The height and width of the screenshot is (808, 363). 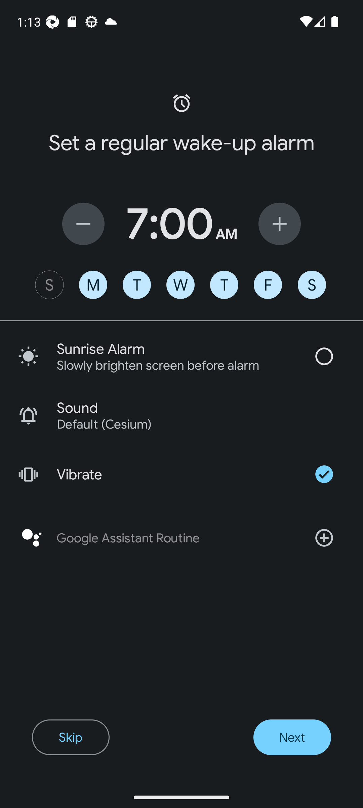 What do you see at coordinates (136, 285) in the screenshot?
I see `T Tuesday` at bounding box center [136, 285].